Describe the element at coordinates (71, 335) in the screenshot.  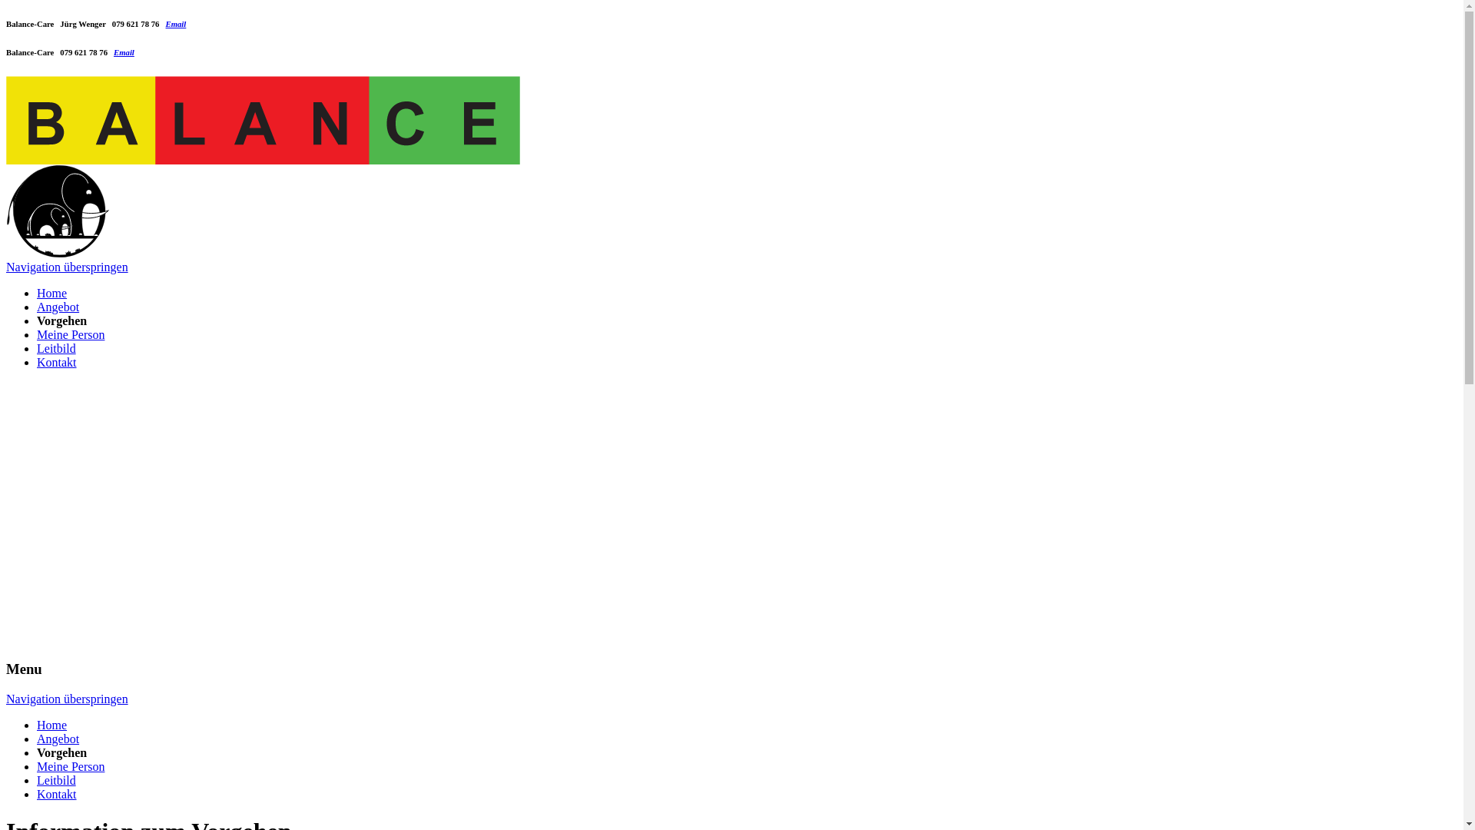
I see `Meine Person` at that location.